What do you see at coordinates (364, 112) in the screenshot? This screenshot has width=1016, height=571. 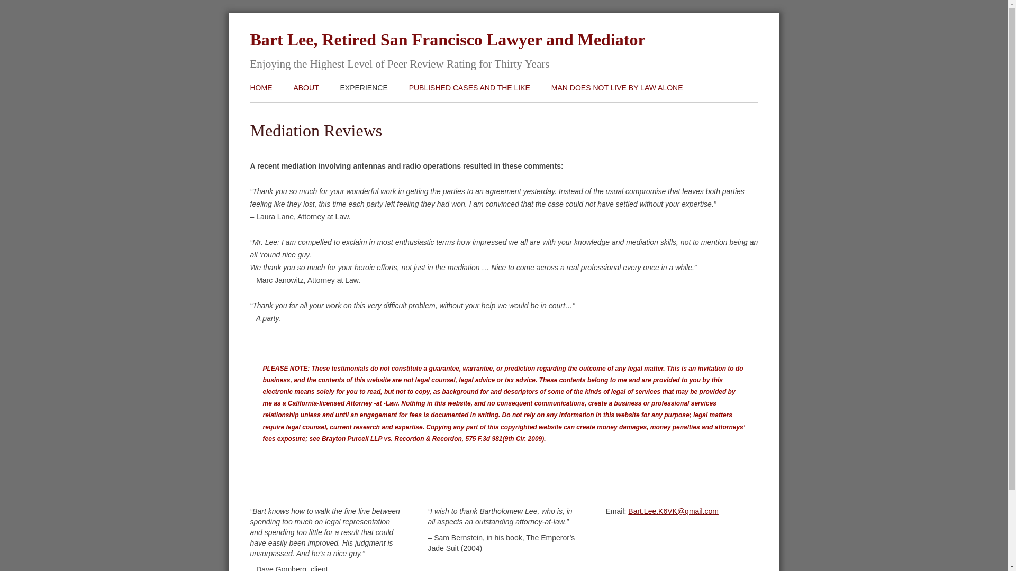 I see `ABOUT` at bounding box center [364, 112].